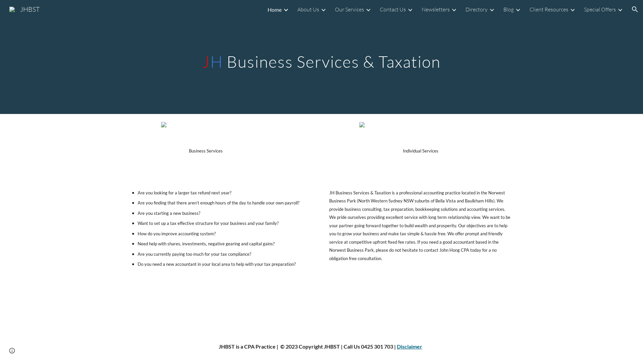  Describe the element at coordinates (25, 9) in the screenshot. I see `JHBST` at that location.